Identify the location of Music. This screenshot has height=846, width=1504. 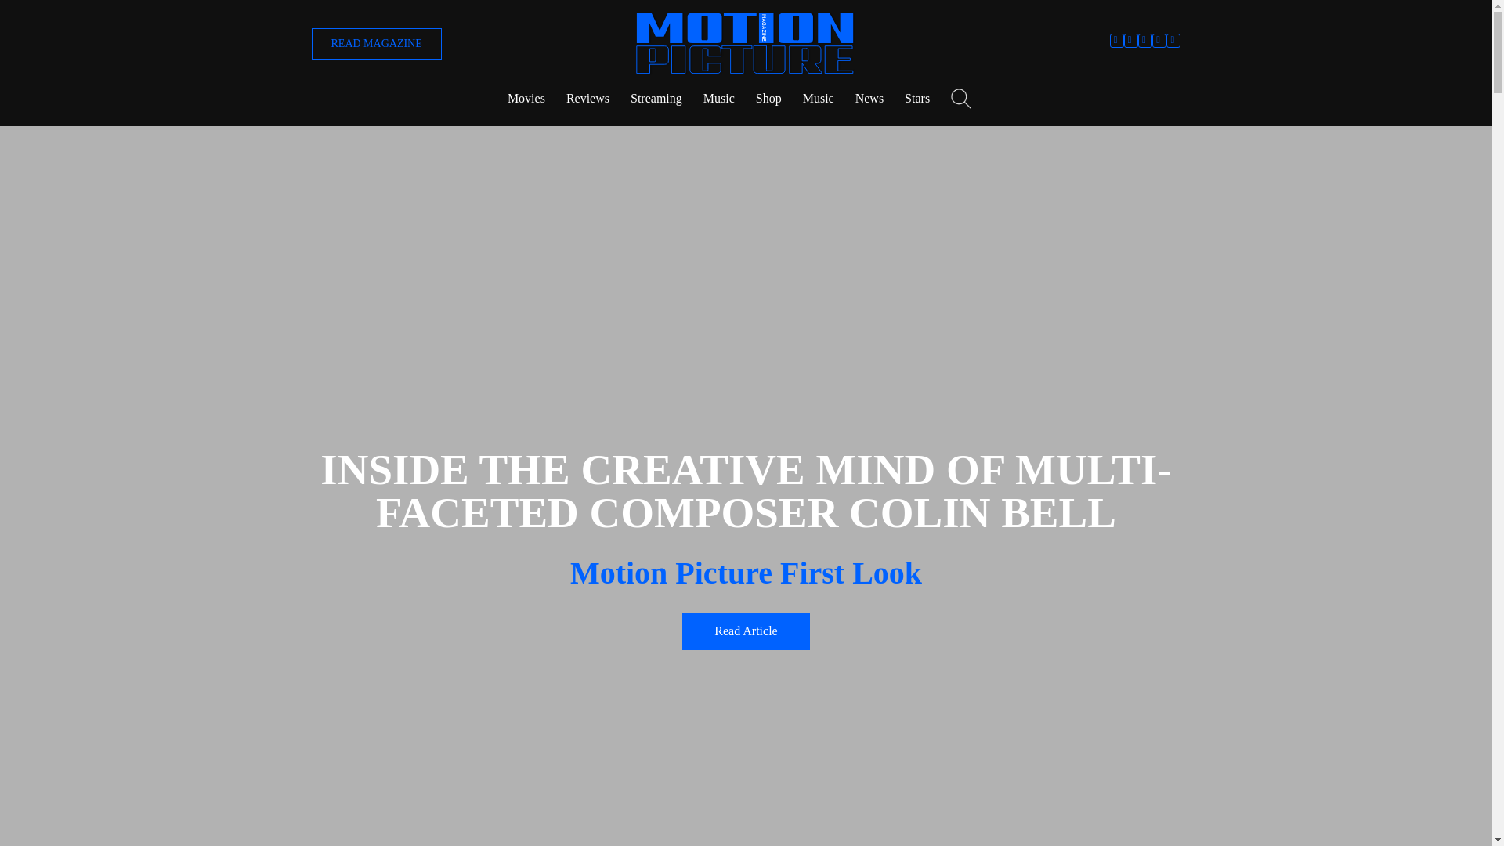
(819, 99).